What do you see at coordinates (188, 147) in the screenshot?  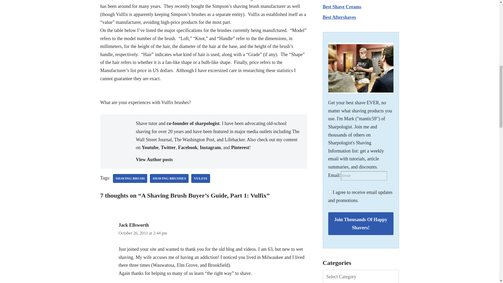 I see `Facebook` at bounding box center [188, 147].